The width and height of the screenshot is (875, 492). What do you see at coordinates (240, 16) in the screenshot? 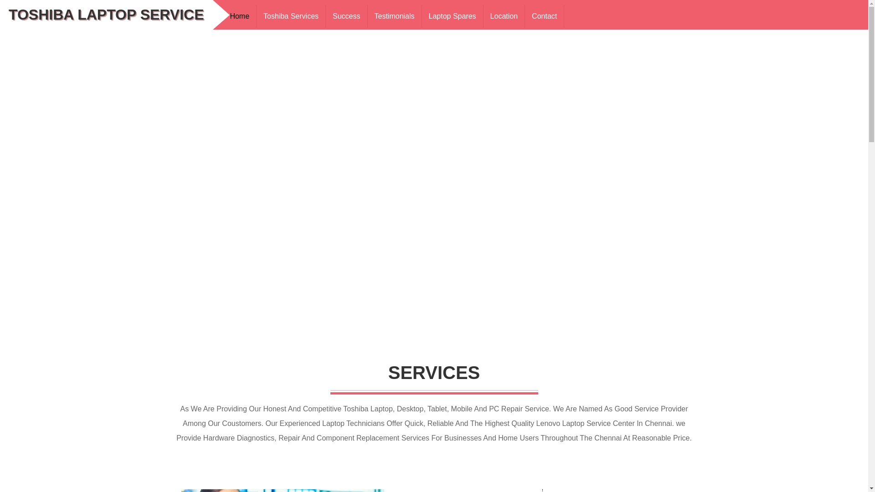
I see `Home` at bounding box center [240, 16].